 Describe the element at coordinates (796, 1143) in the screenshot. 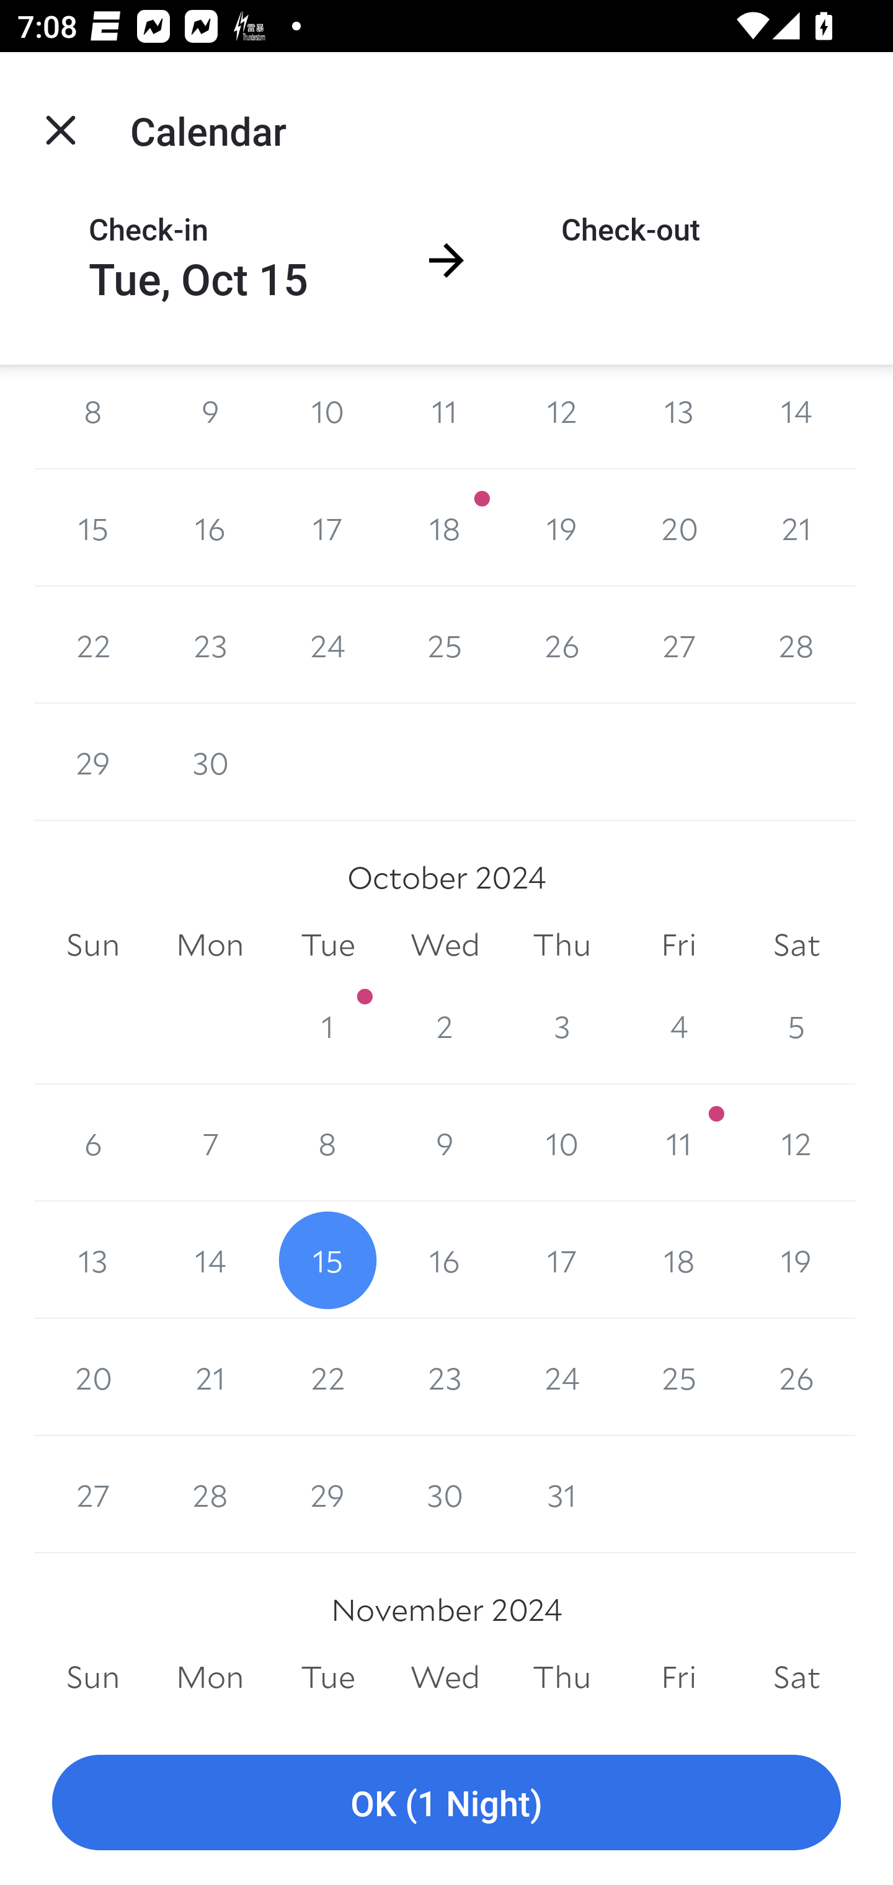

I see `12 12 October 2024` at that location.